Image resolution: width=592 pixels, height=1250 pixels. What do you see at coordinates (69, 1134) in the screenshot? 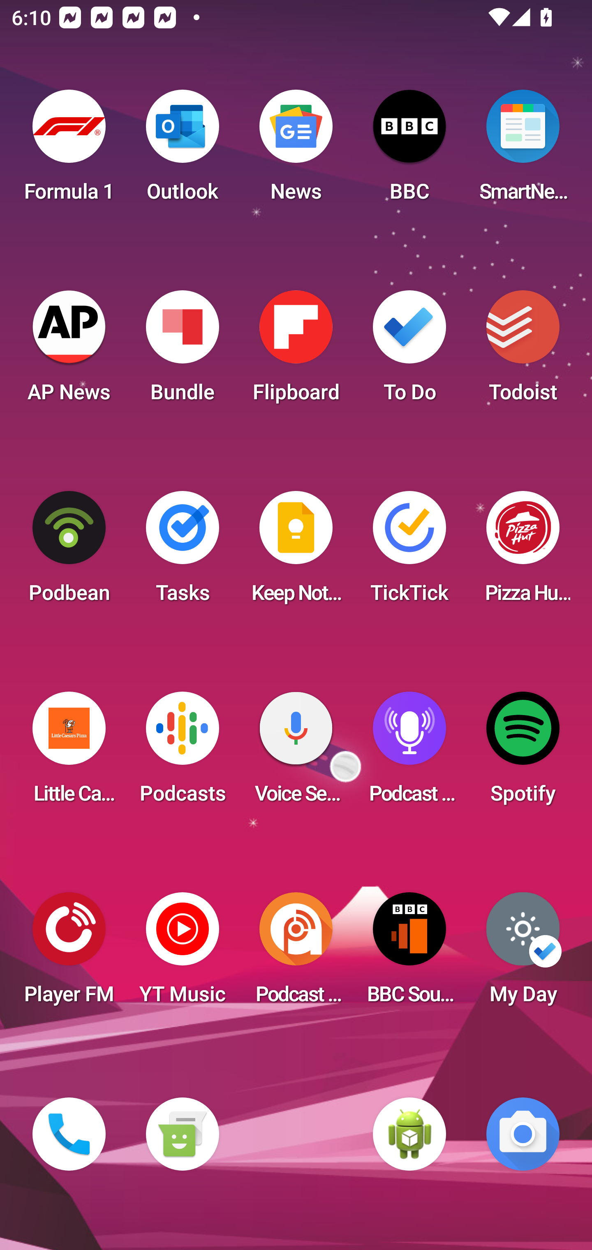
I see `Phone` at bounding box center [69, 1134].